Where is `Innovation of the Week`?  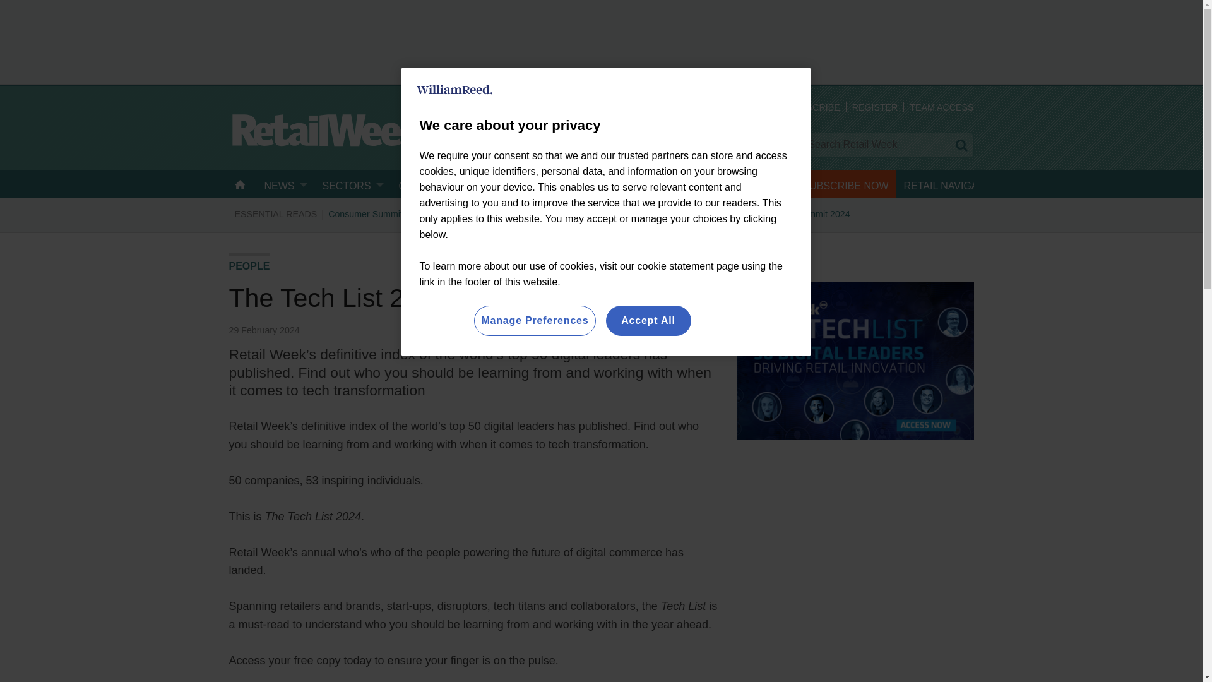
Innovation of the Week is located at coordinates (481, 213).